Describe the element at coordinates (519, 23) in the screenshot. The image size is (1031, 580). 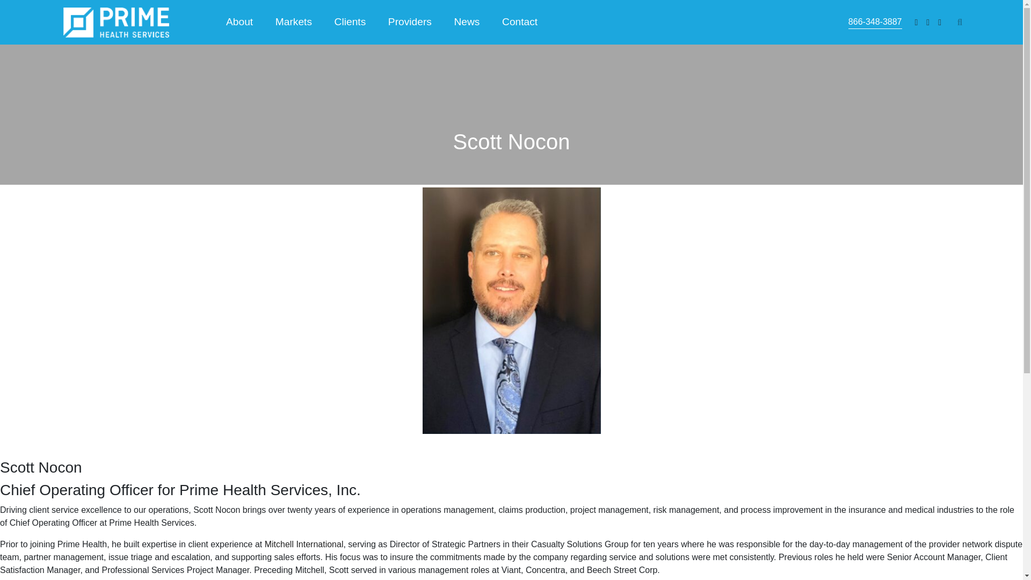
I see `Contact` at that location.